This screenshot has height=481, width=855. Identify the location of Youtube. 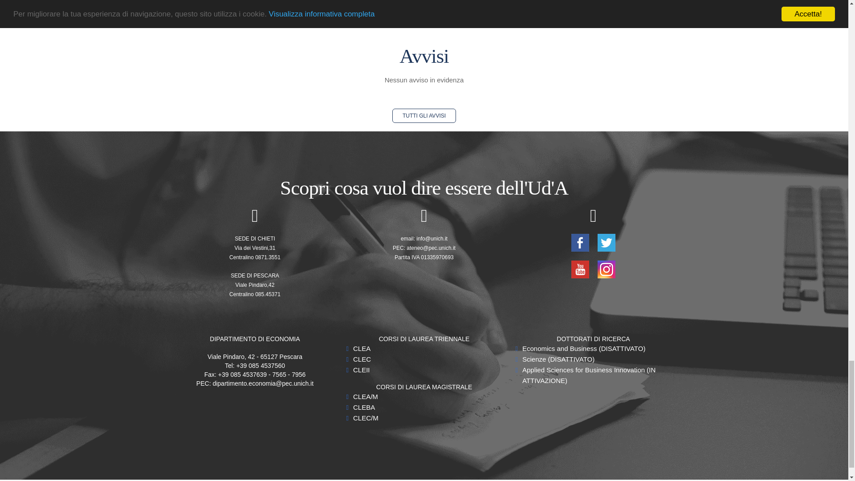
(581, 269).